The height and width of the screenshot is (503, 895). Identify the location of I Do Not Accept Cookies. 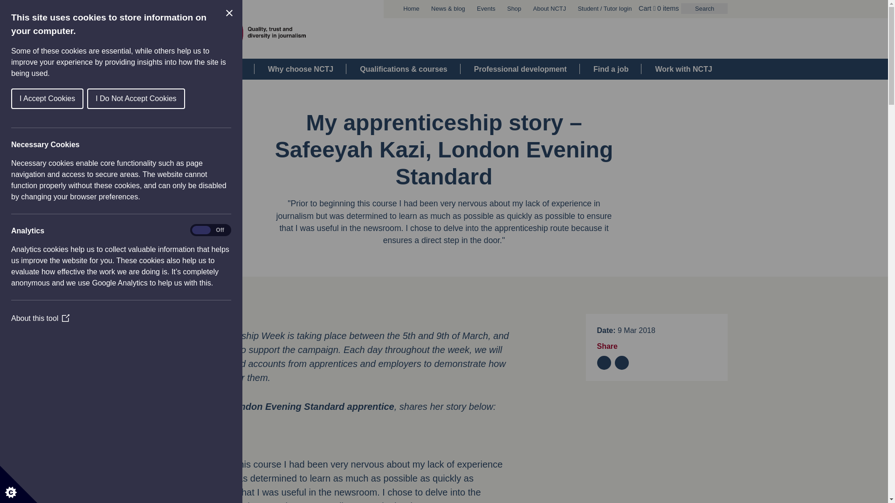
(129, 99).